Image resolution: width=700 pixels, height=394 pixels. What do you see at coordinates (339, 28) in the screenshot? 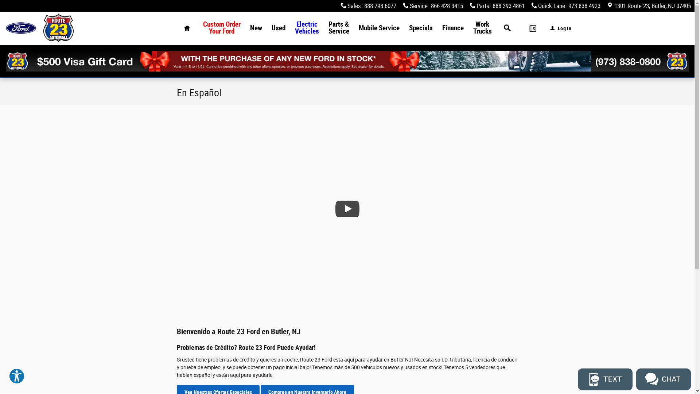
I see `Parts &
Service` at bounding box center [339, 28].